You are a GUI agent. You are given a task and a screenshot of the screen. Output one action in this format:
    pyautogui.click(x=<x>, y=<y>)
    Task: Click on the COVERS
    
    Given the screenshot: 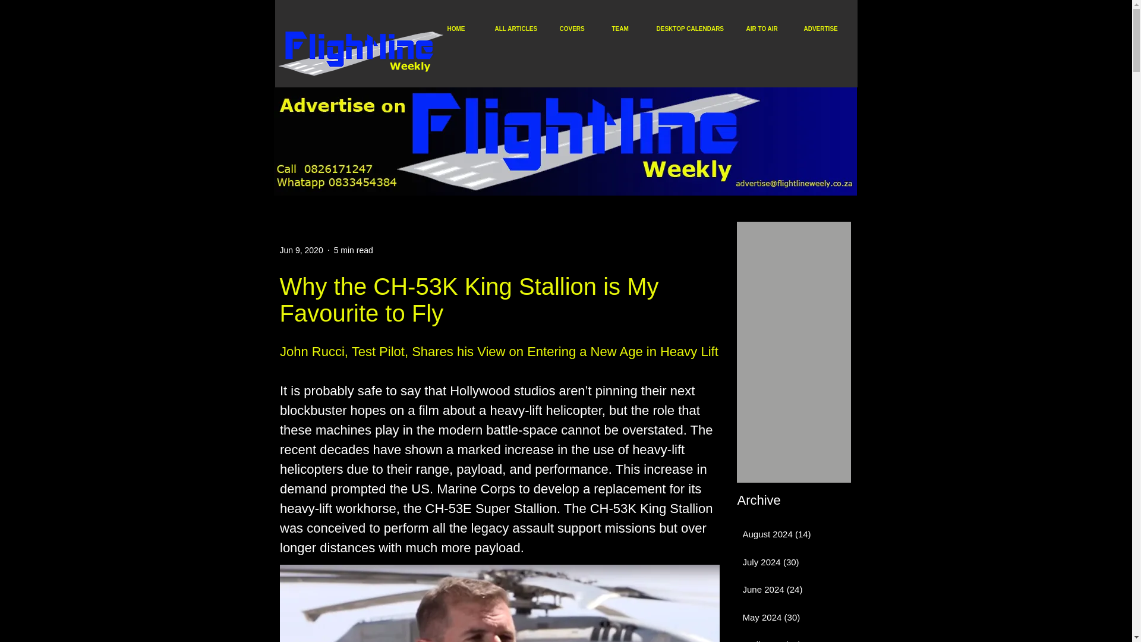 What is the action you would take?
    pyautogui.click(x=579, y=29)
    